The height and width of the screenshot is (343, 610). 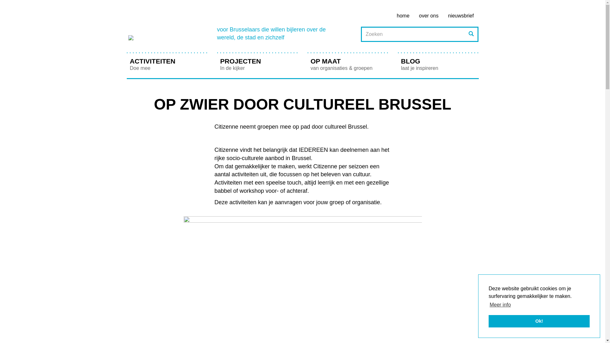 I want to click on Zoeken, so click(x=471, y=34).